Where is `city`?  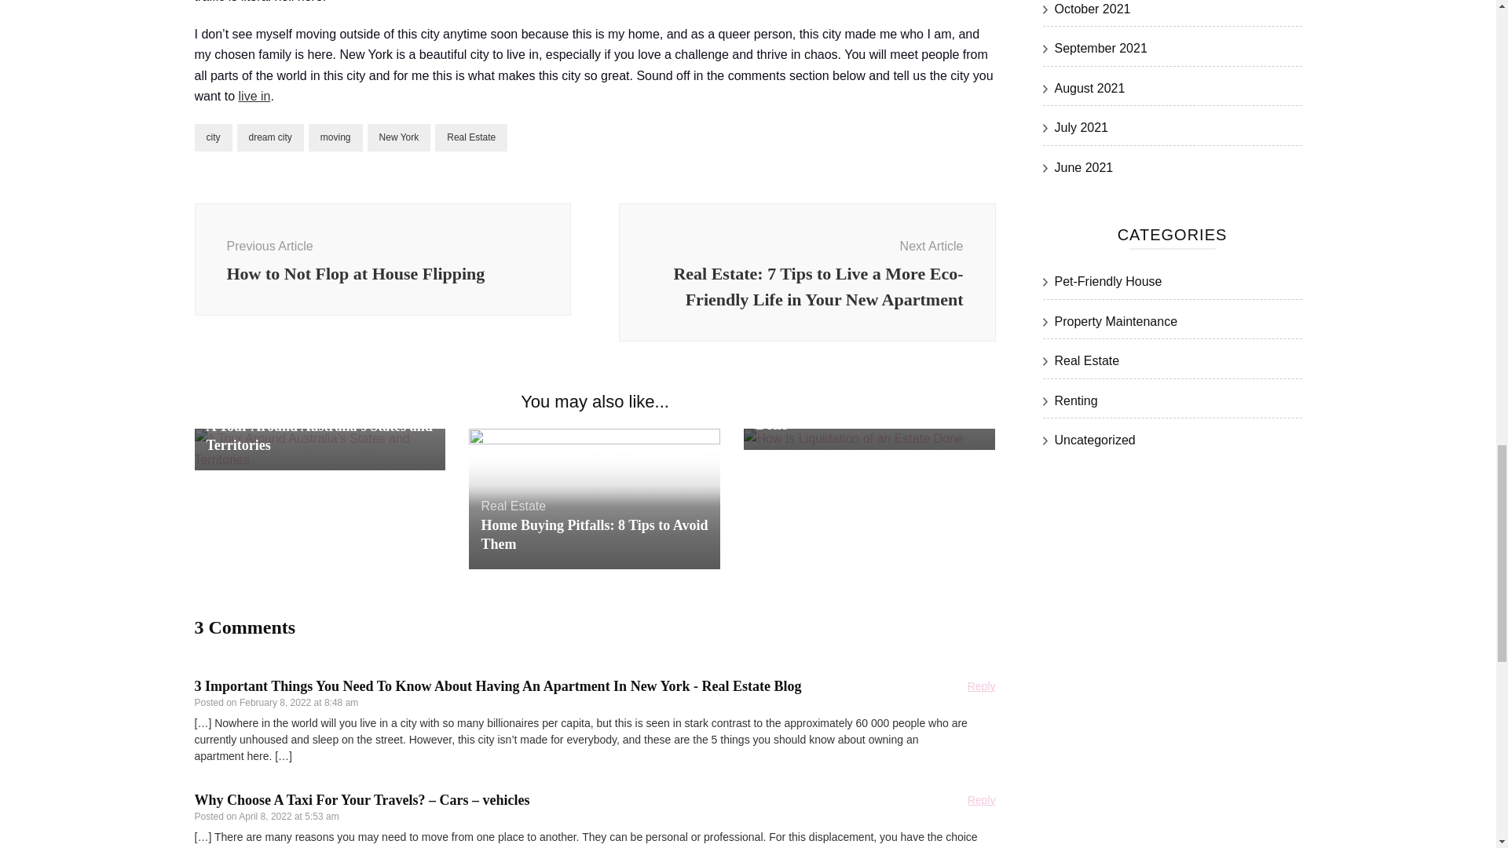
city is located at coordinates (213, 137).